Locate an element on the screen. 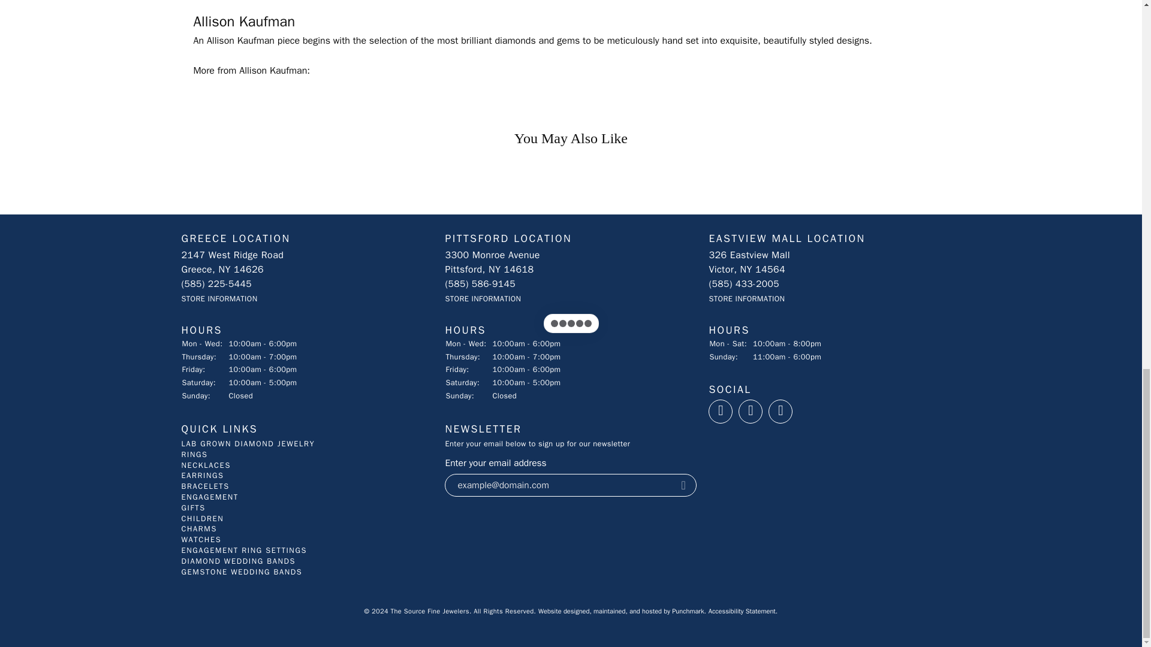 The height and width of the screenshot is (647, 1151). Follow us on instagram is located at coordinates (751, 411).